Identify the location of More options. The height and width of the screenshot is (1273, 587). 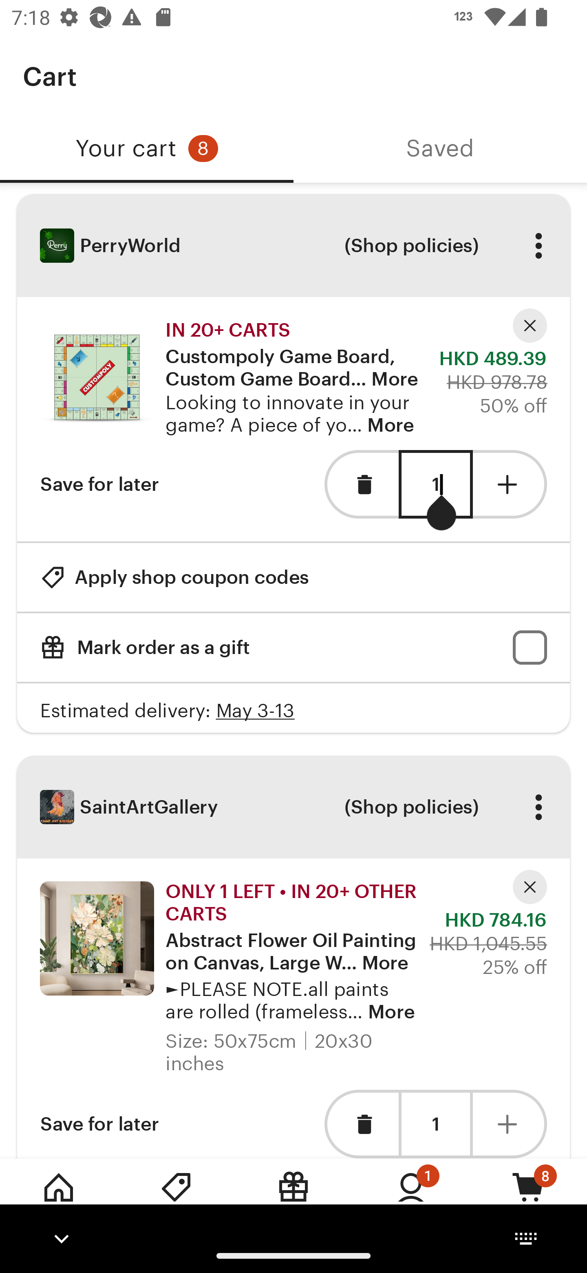
(538, 246).